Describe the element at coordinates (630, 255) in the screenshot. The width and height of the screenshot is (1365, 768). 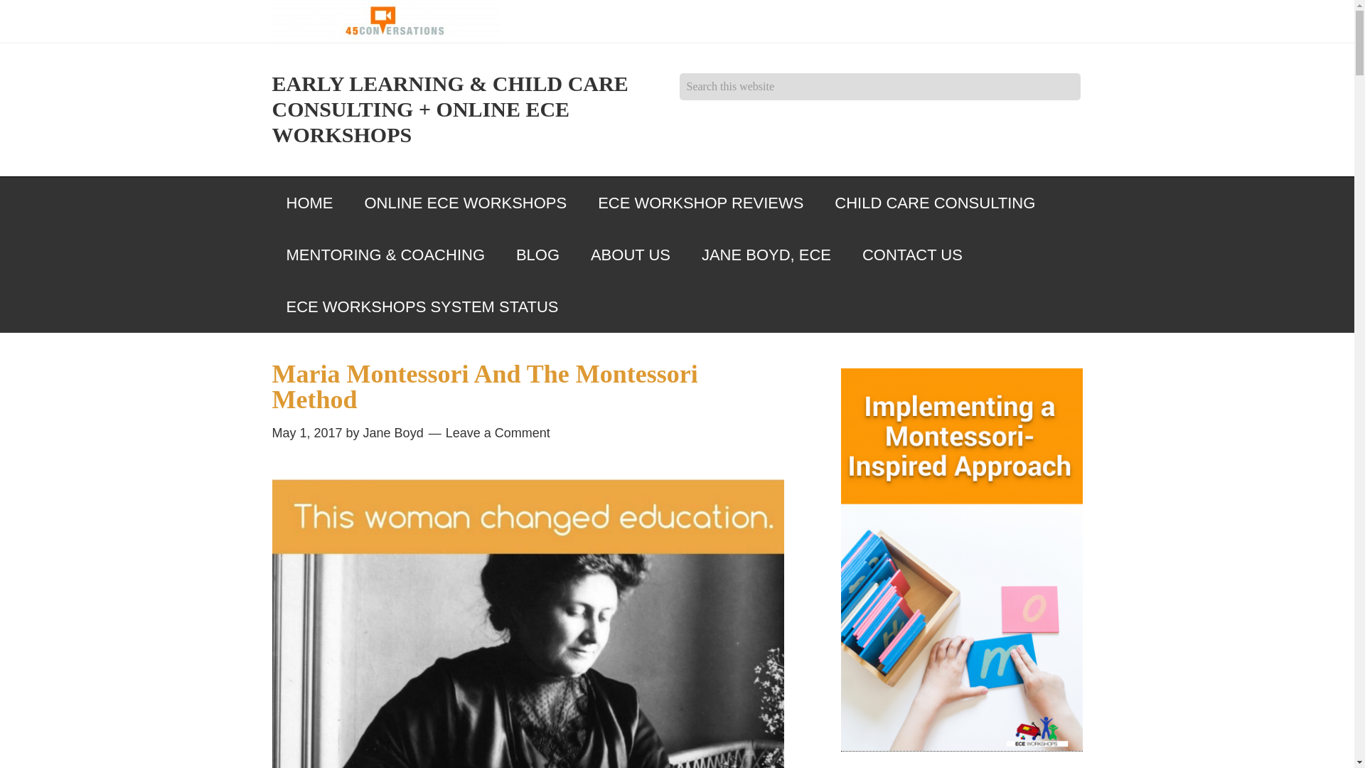
I see `About Us` at that location.